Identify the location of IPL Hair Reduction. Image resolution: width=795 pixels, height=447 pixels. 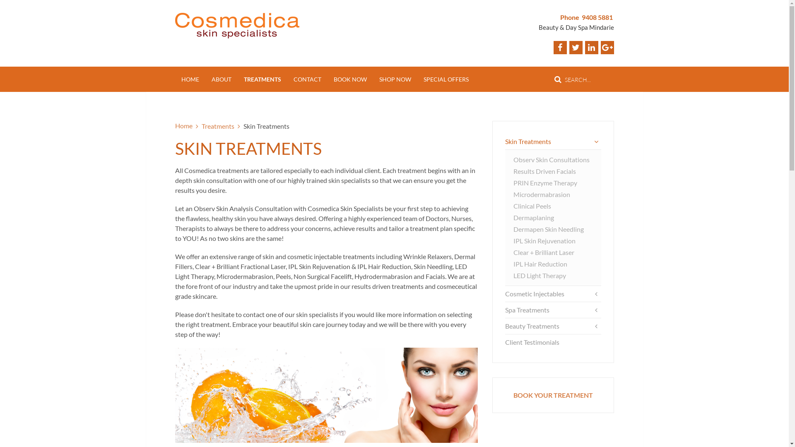
(553, 264).